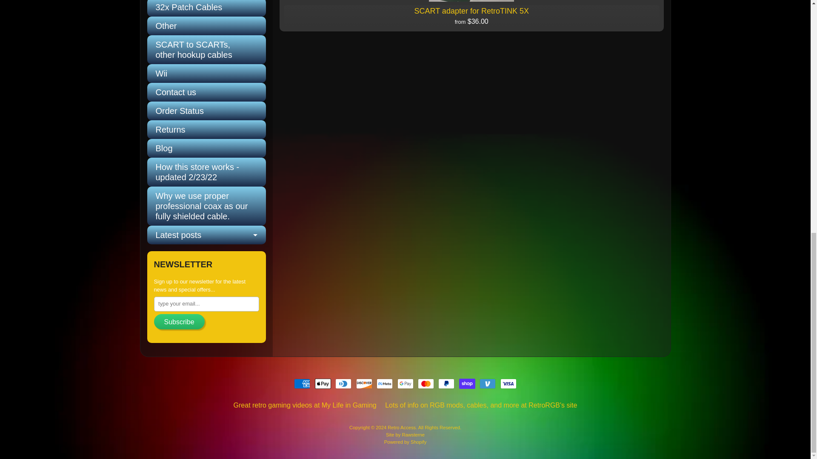 The height and width of the screenshot is (459, 817). Describe the element at coordinates (206, 74) in the screenshot. I see `Wii` at that location.